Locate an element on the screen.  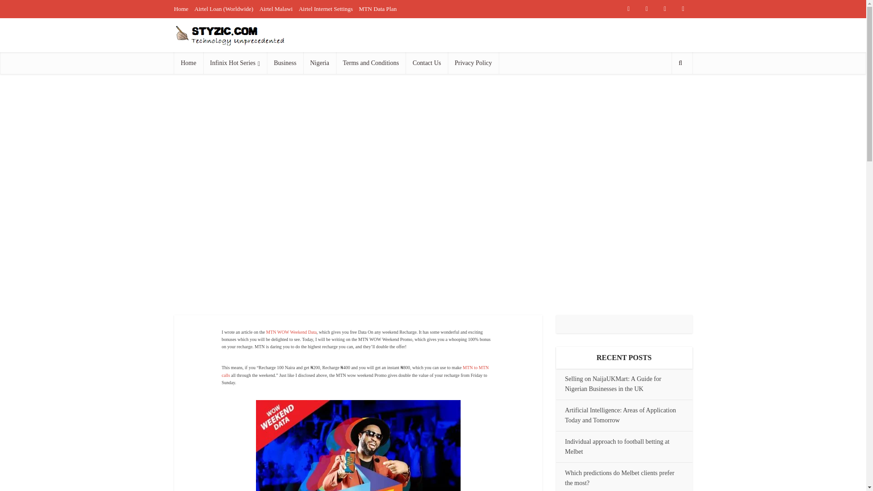
Terms and Conditions is located at coordinates (371, 63).